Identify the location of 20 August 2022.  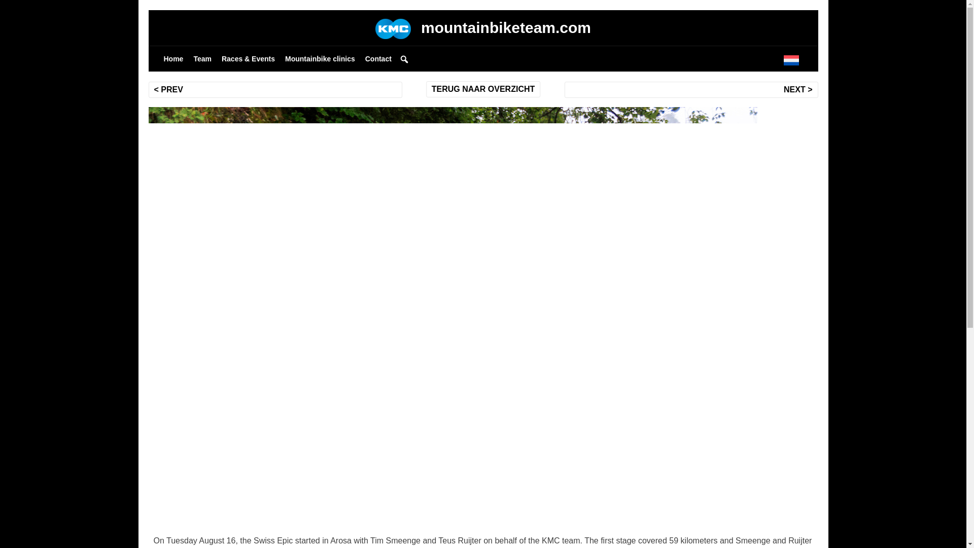
(451, 360).